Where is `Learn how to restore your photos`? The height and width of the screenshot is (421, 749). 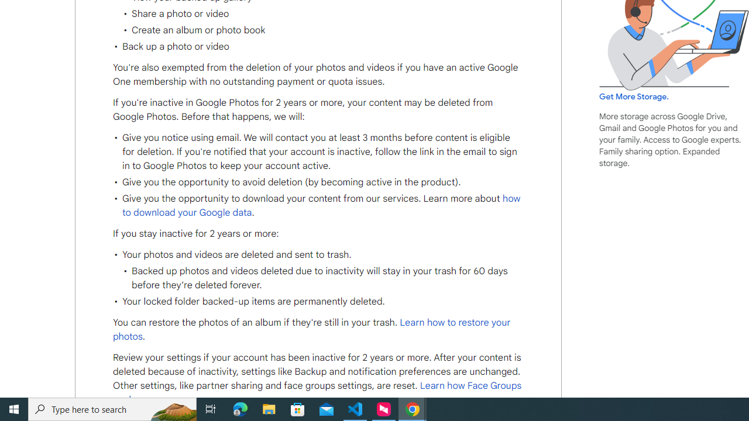
Learn how to restore your photos is located at coordinates (311, 330).